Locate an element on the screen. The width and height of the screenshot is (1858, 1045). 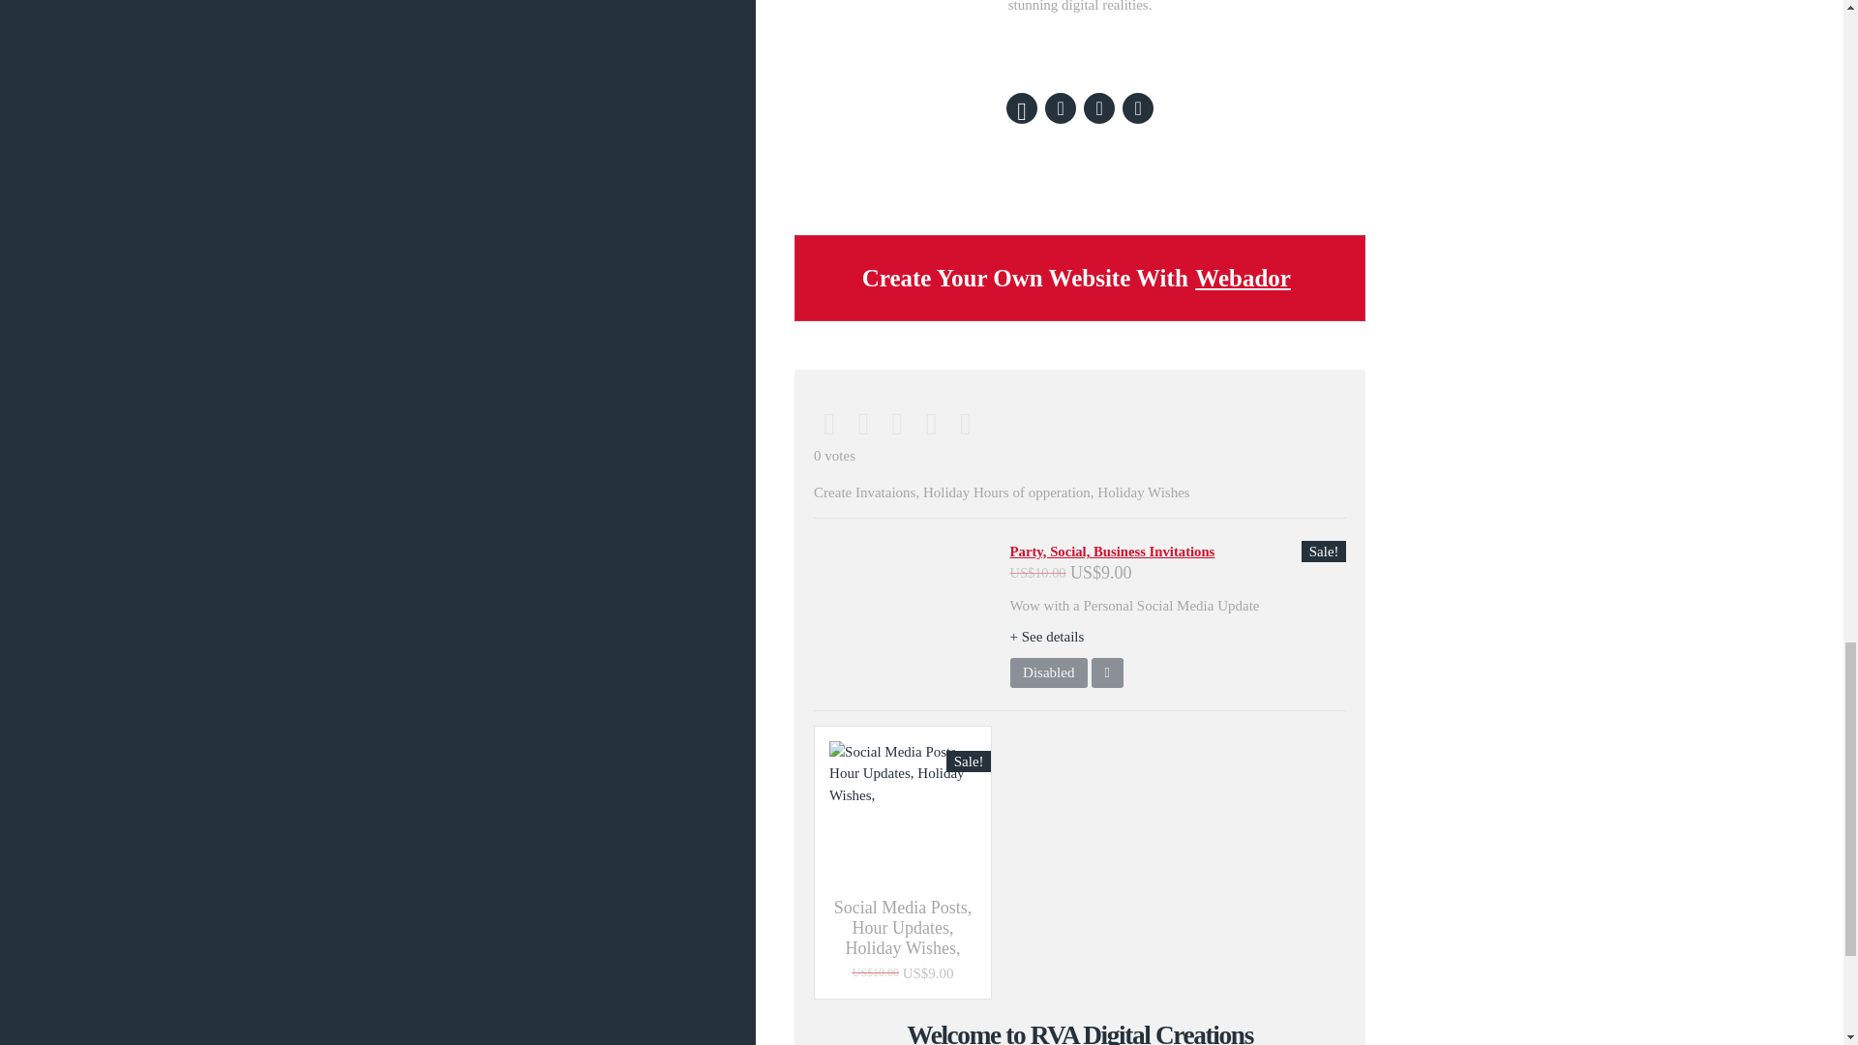
5 stars is located at coordinates (965, 424).